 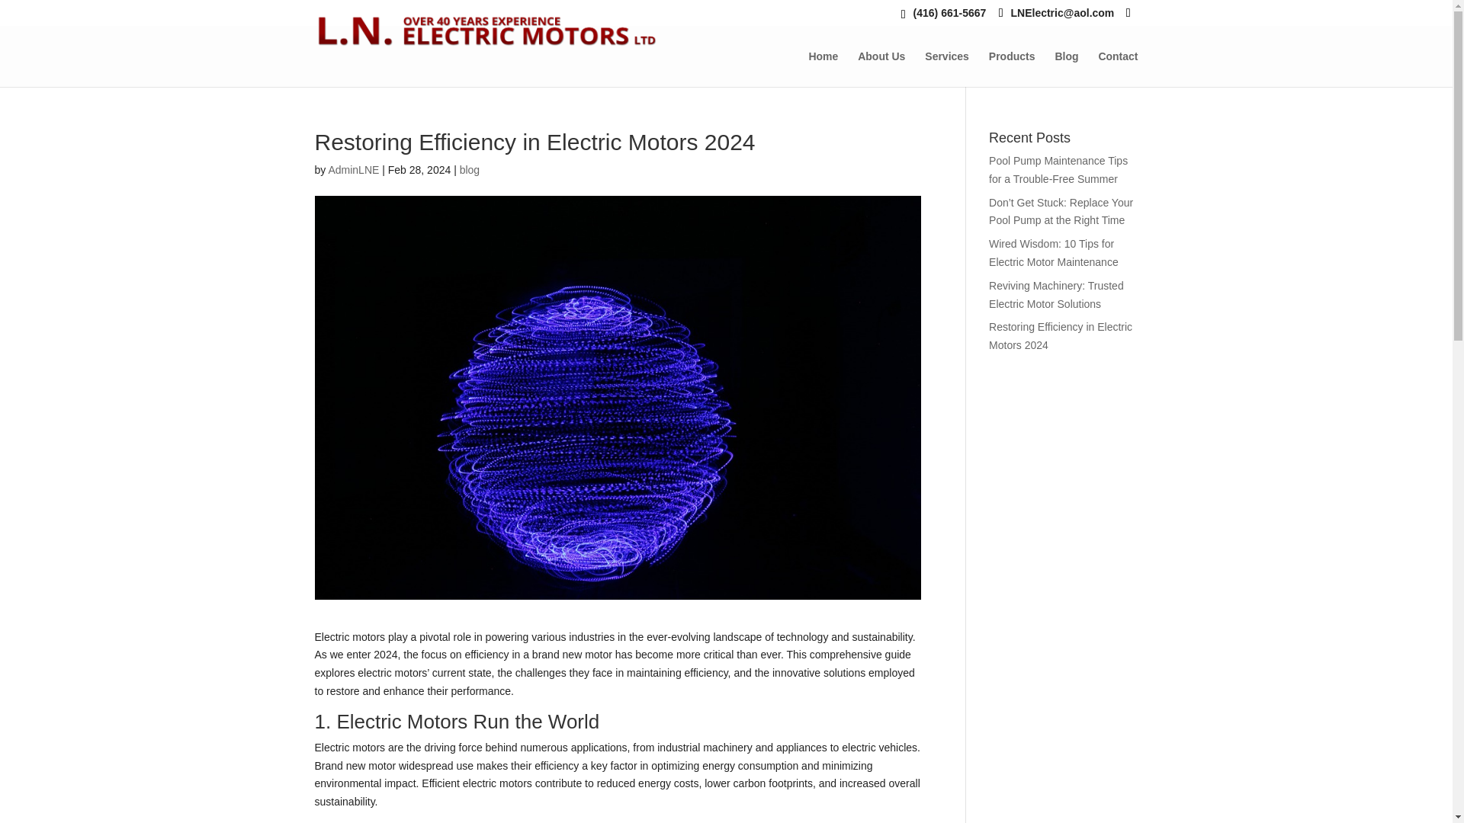 I want to click on AdminLNE, so click(x=354, y=169).